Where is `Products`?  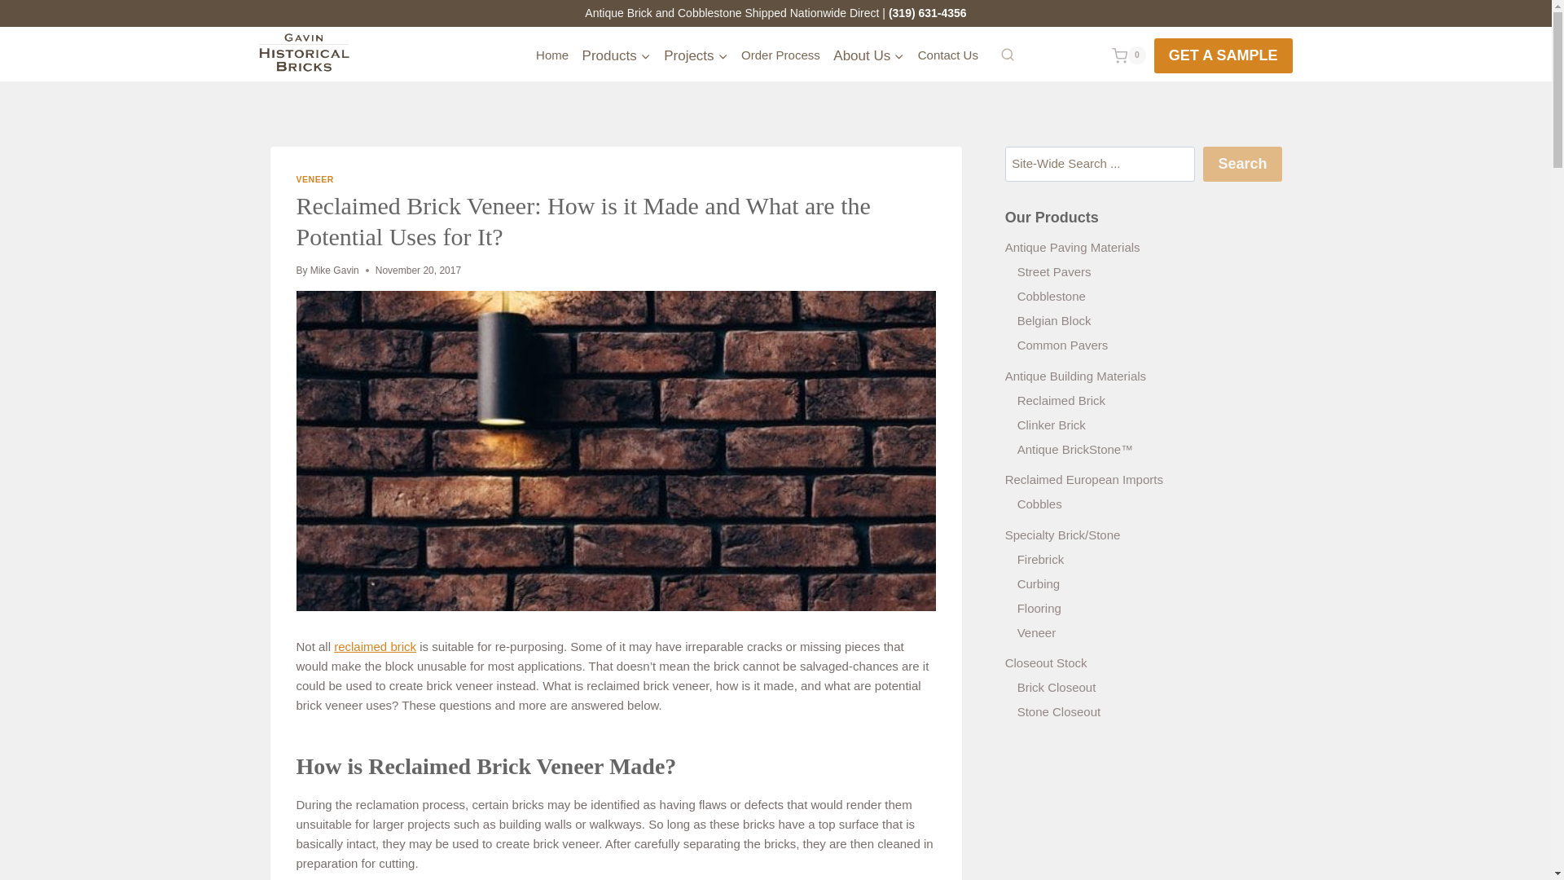 Products is located at coordinates (616, 55).